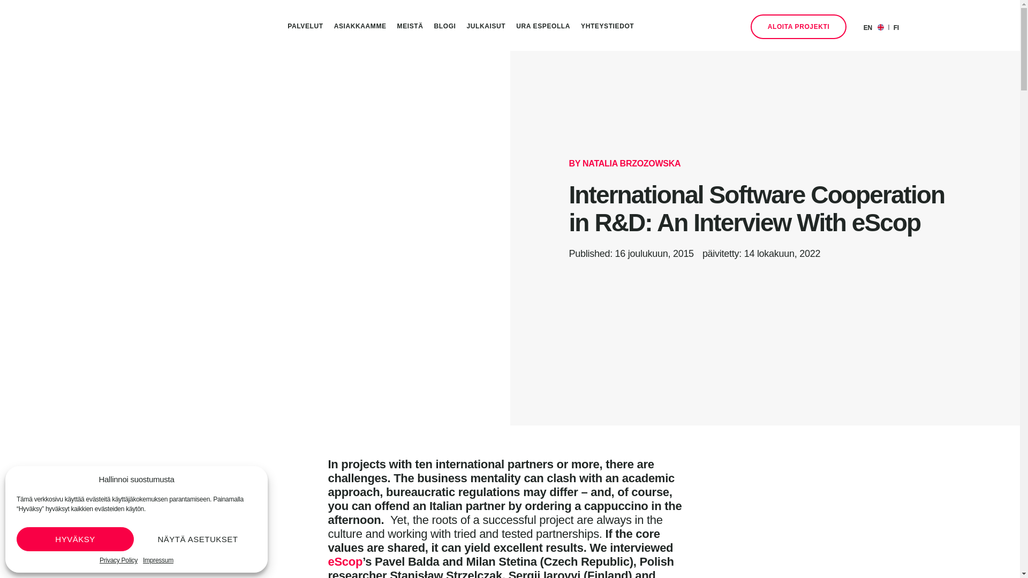 The width and height of the screenshot is (1028, 578). I want to click on JULKAISUT, so click(486, 27).